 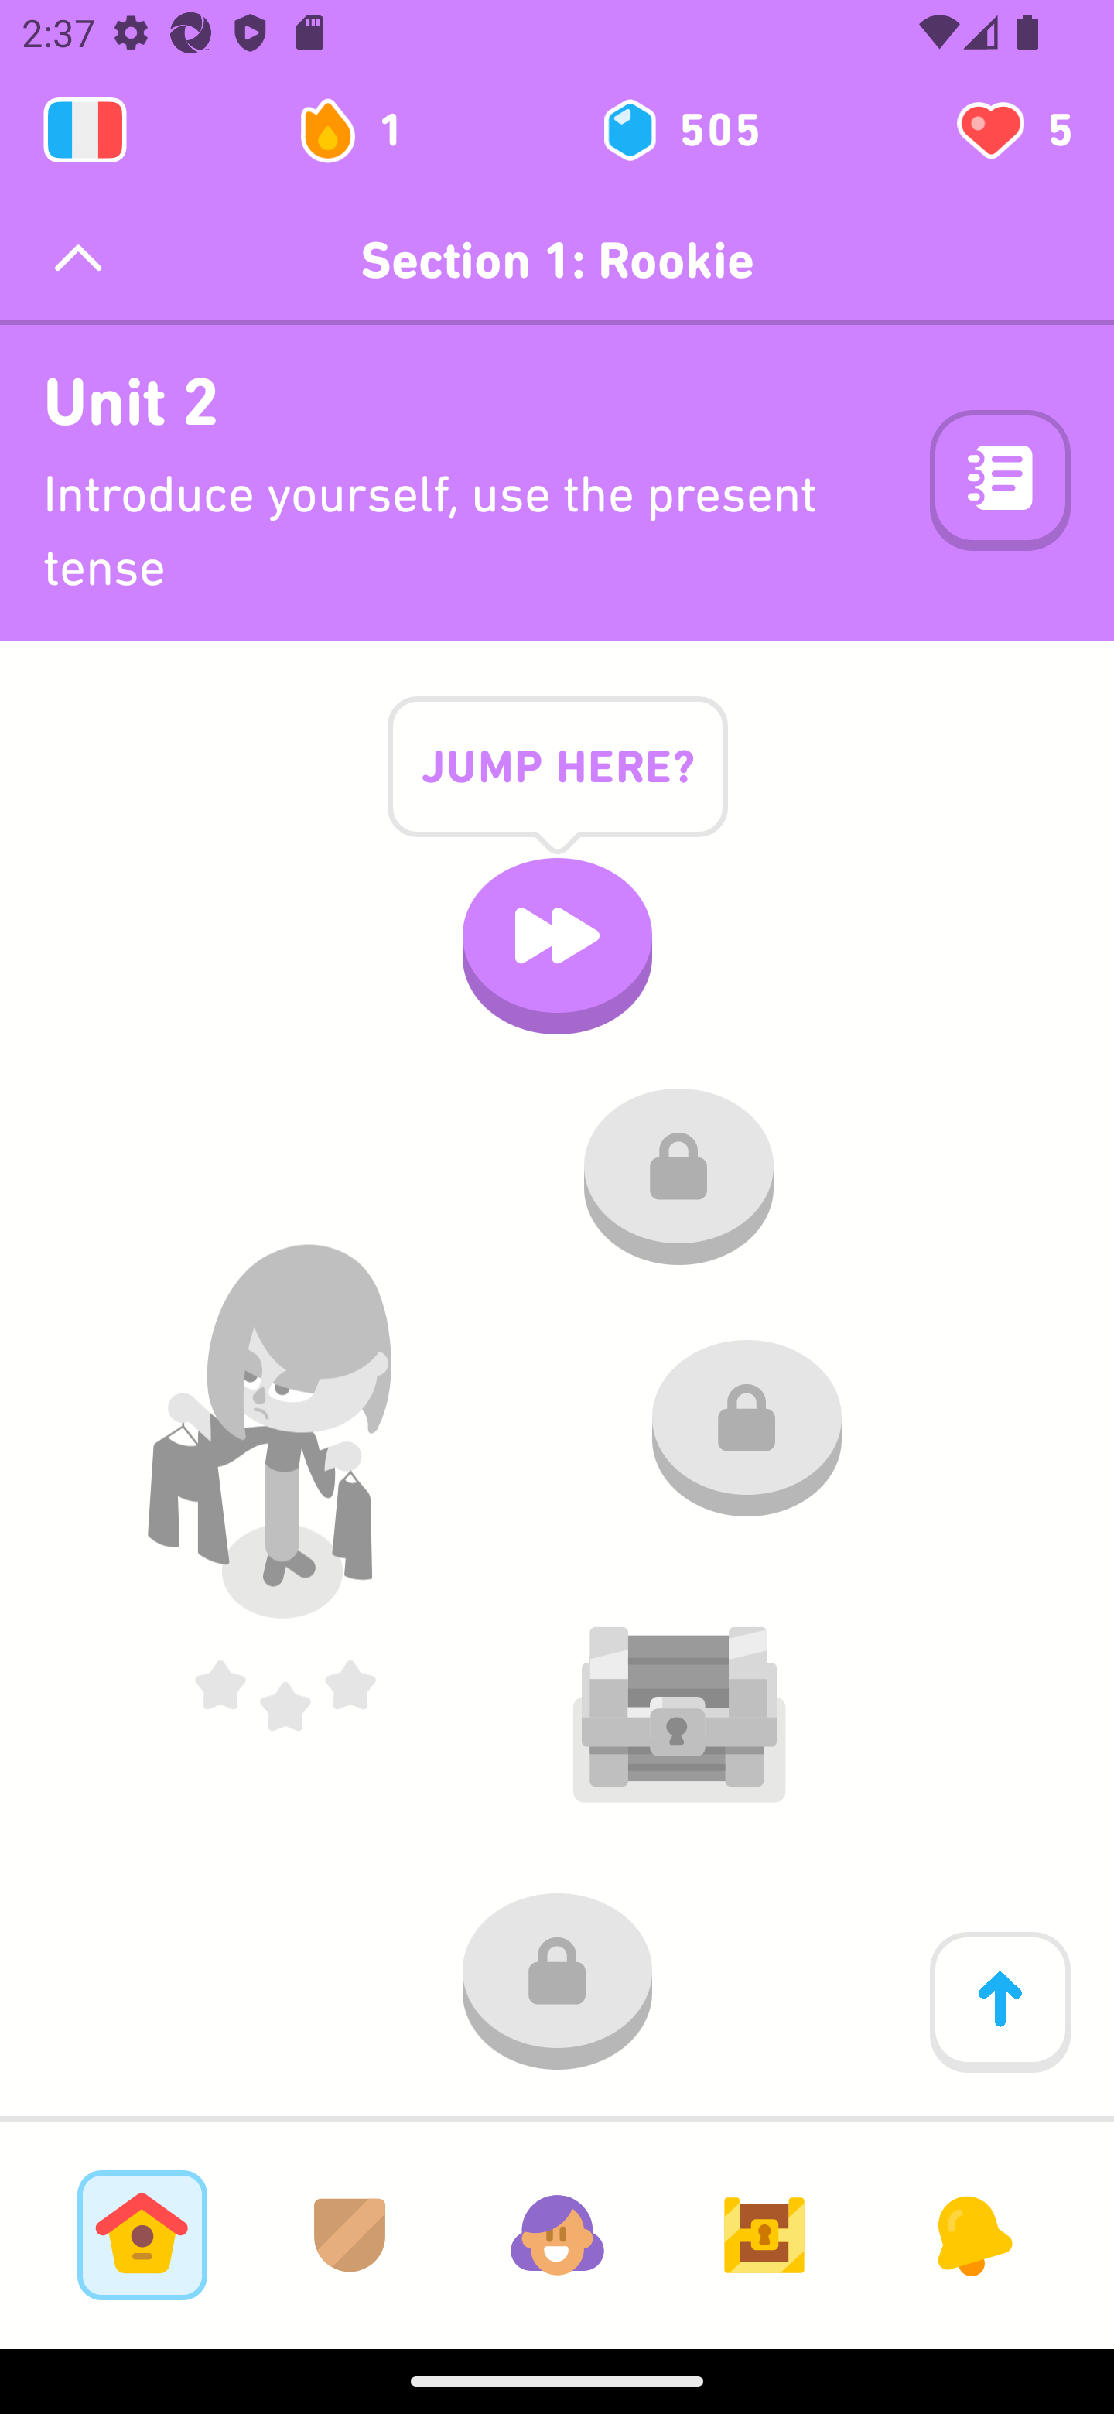 I want to click on News Tab, so click(x=972, y=2234).